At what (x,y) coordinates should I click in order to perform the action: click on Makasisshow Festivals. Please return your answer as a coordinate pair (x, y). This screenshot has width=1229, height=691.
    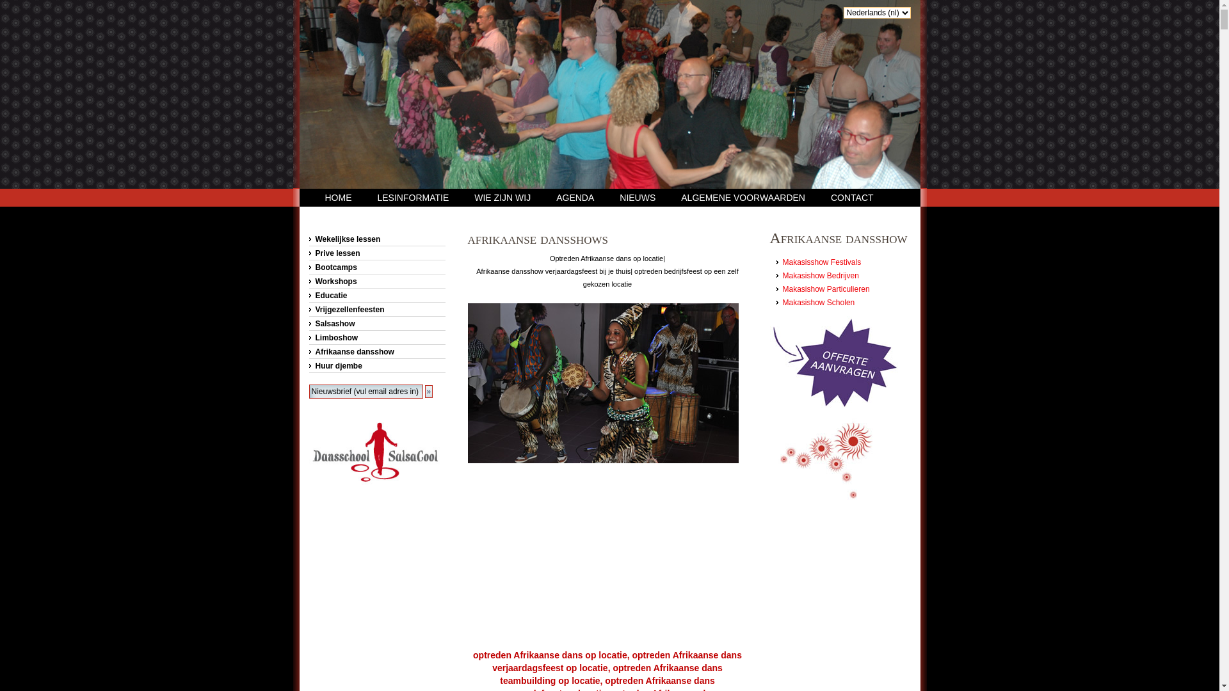
    Looking at the image, I should click on (822, 262).